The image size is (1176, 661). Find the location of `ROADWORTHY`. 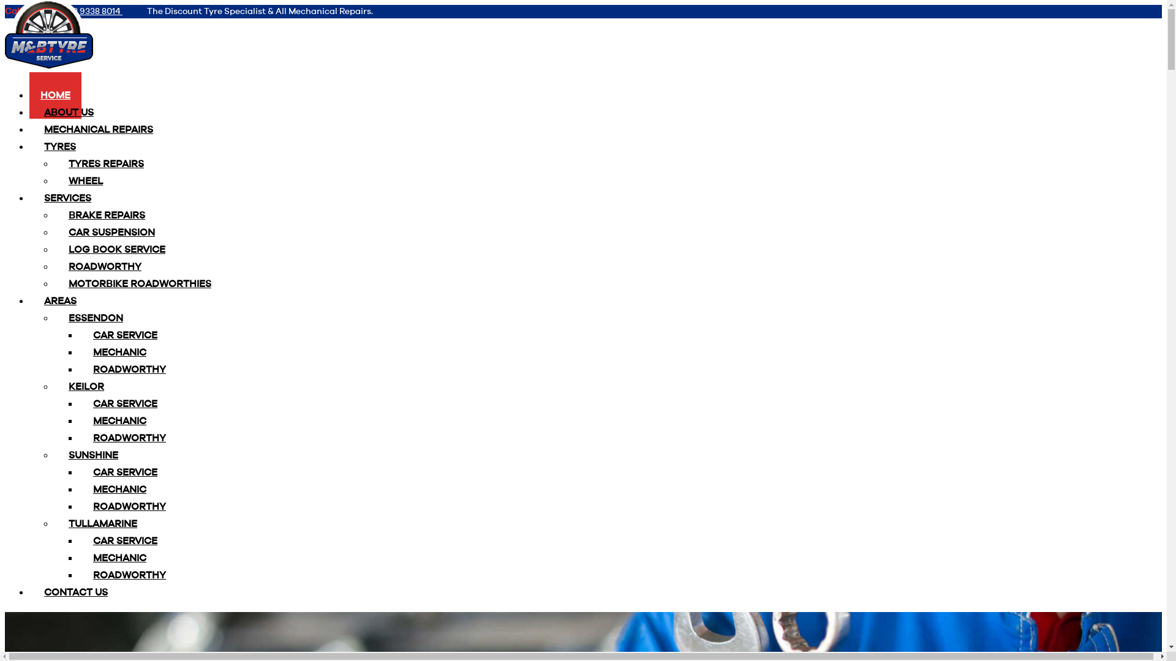

ROADWORTHY is located at coordinates (105, 267).